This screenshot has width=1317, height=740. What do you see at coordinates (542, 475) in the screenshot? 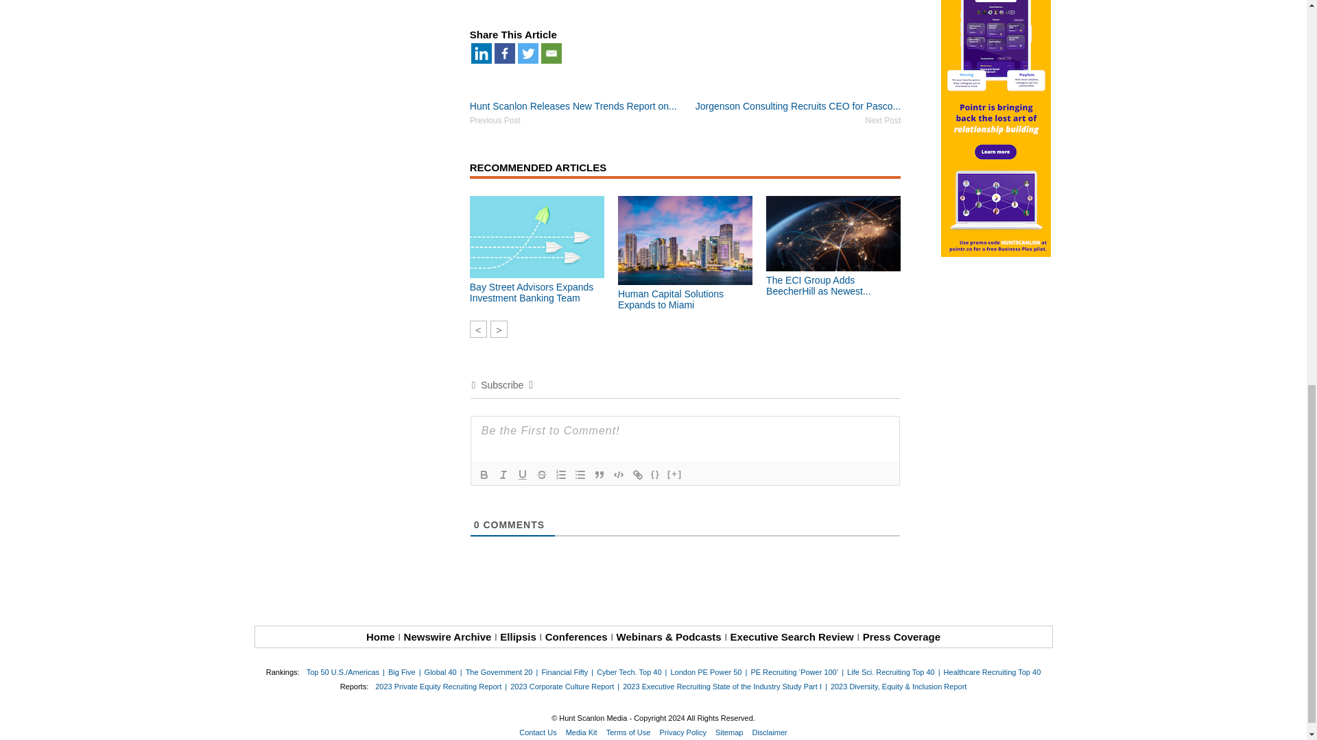
I see `Strike` at bounding box center [542, 475].